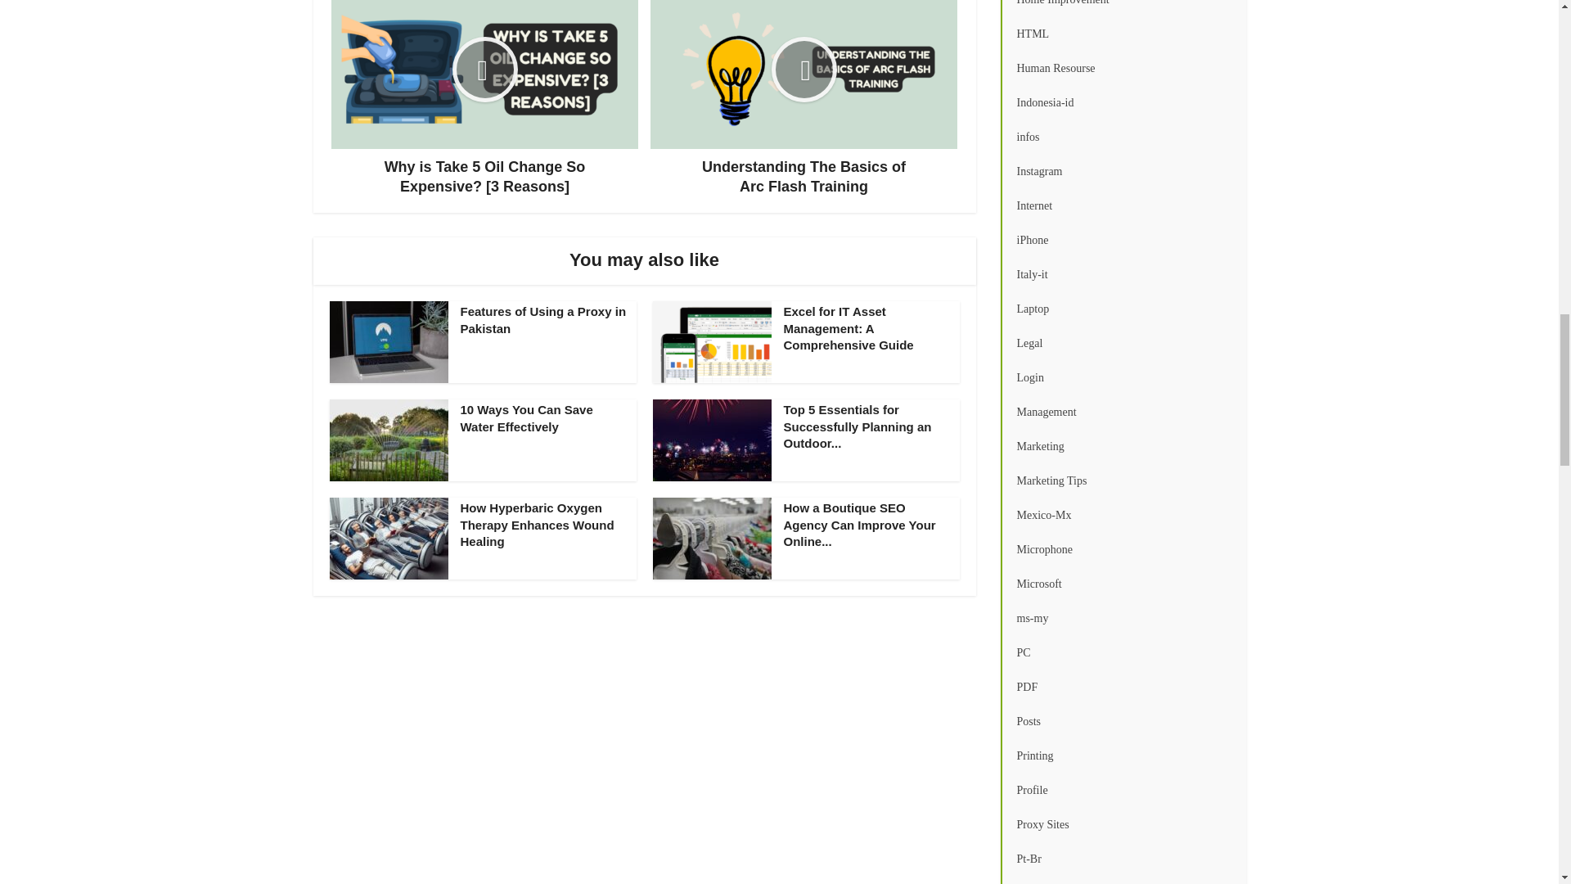 The width and height of the screenshot is (1571, 884). I want to click on Top 5 Essentials for Successfully Planning an Outdoor..., so click(858, 426).